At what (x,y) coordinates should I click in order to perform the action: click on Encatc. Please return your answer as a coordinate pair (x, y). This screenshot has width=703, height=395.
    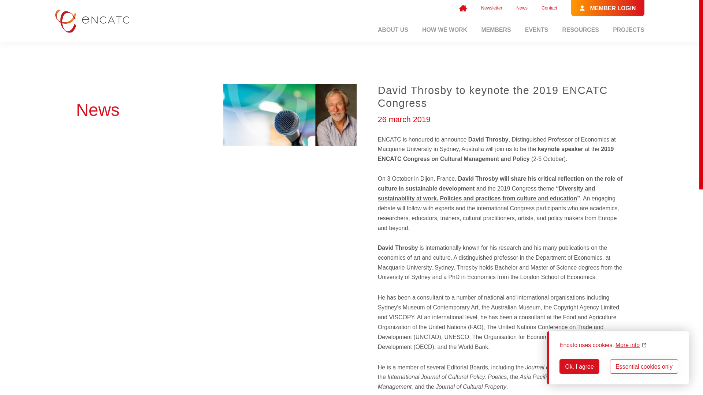
    Looking at the image, I should click on (463, 8).